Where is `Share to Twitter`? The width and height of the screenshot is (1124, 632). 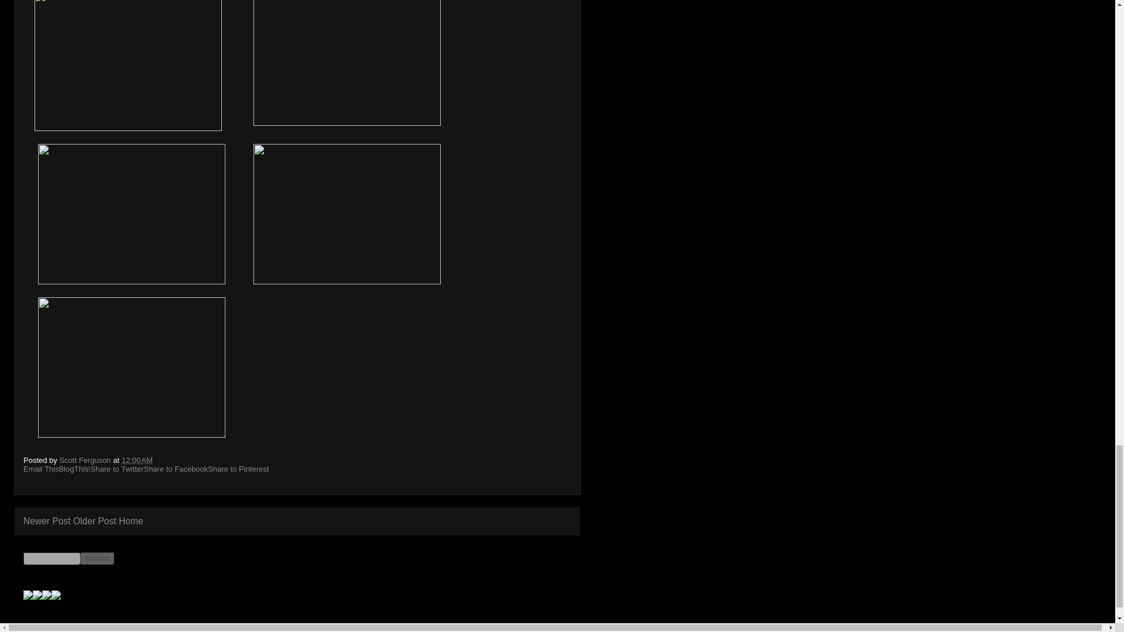 Share to Twitter is located at coordinates (117, 468).